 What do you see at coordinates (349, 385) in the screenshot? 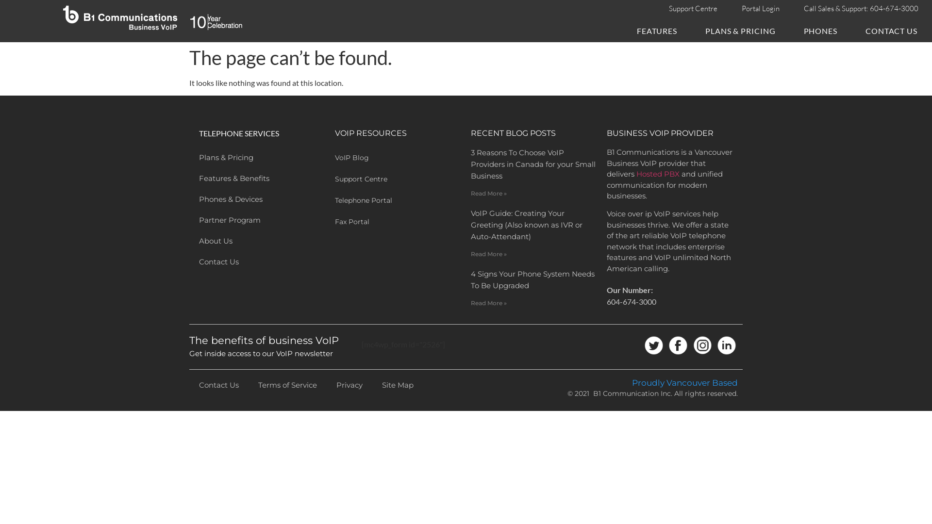
I see `Privacy` at bounding box center [349, 385].